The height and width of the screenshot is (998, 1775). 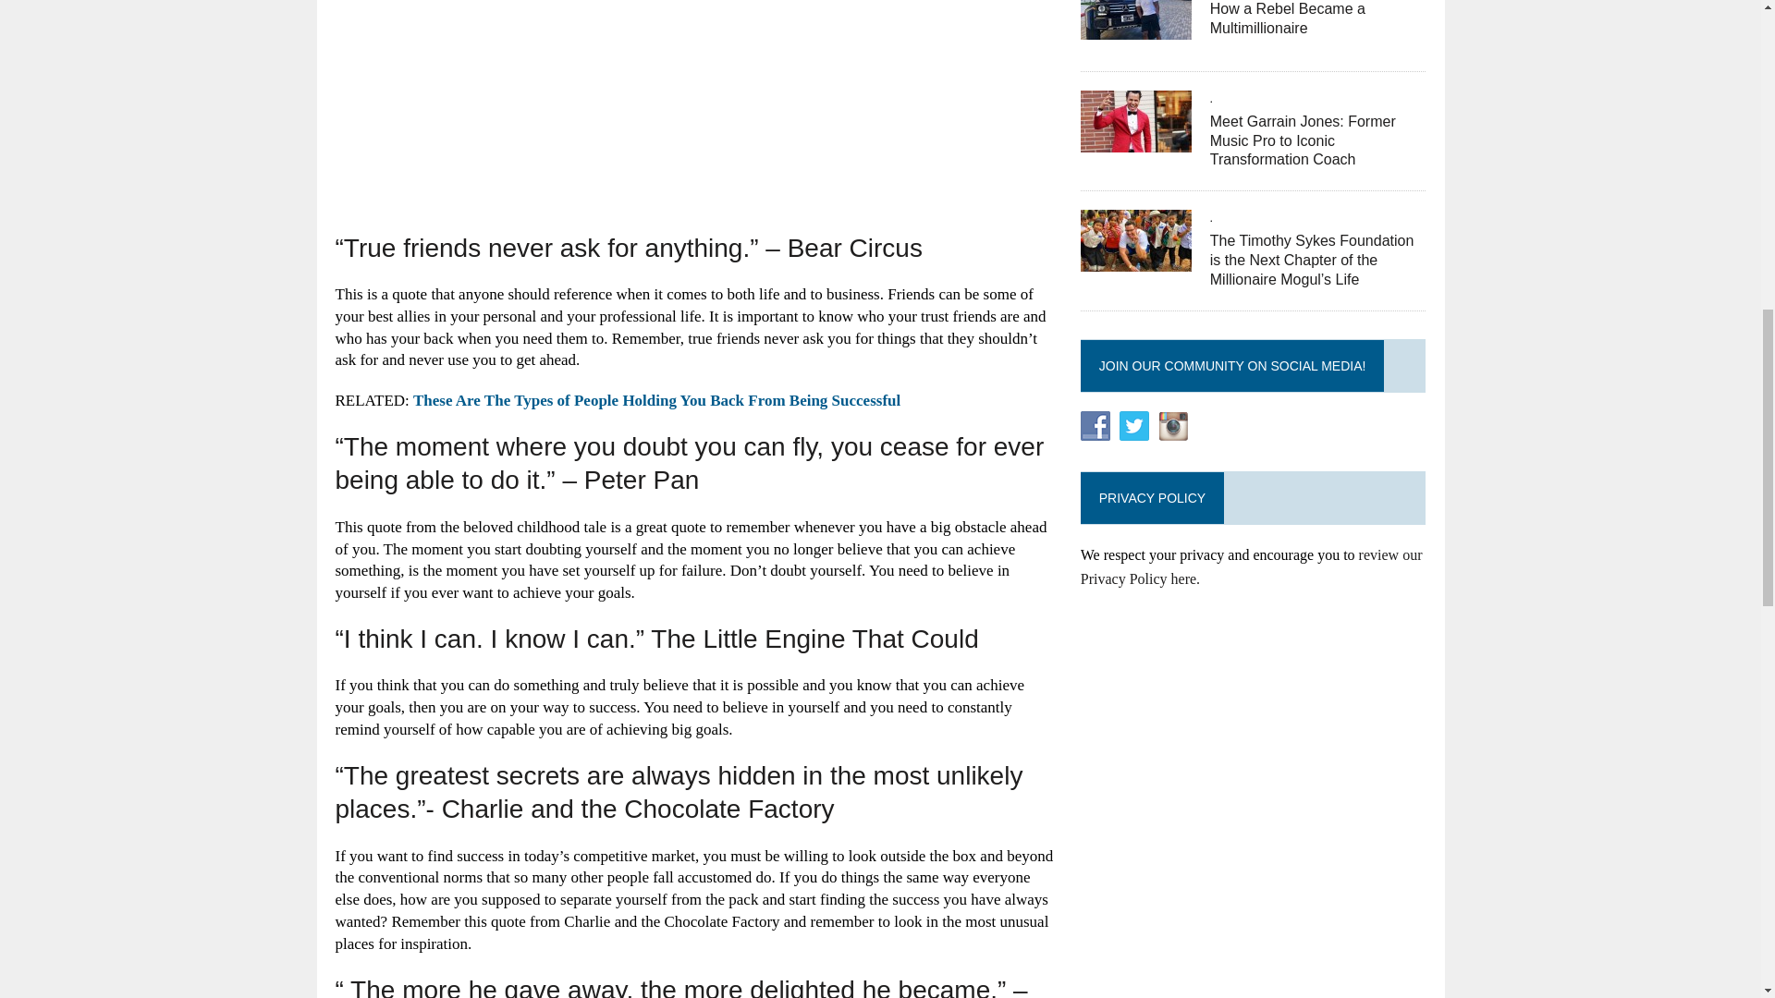 I want to click on Advertisement, so click(x=693, y=115).